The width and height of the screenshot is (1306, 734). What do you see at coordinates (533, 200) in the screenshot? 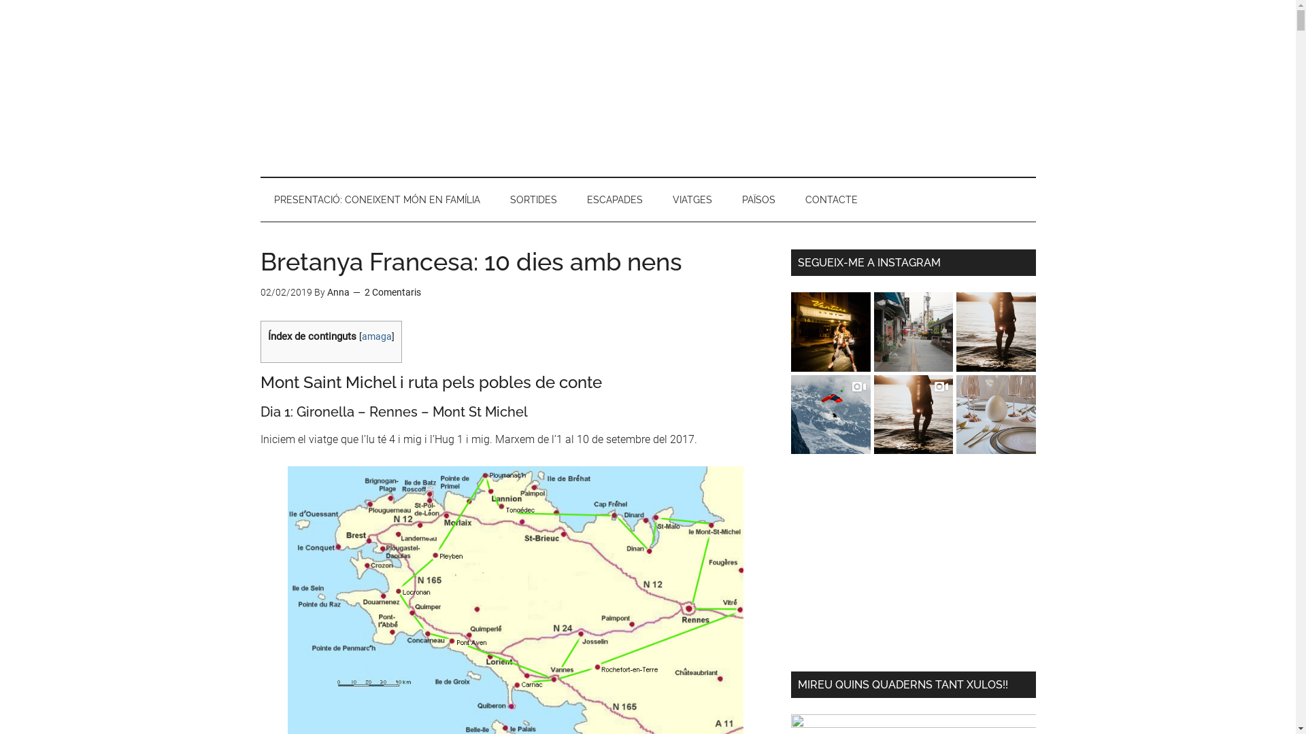
I see `SORTIDES` at bounding box center [533, 200].